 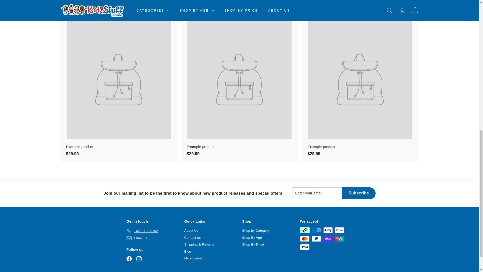 I want to click on Kidzstuffonline on Facebook, so click(x=129, y=259).